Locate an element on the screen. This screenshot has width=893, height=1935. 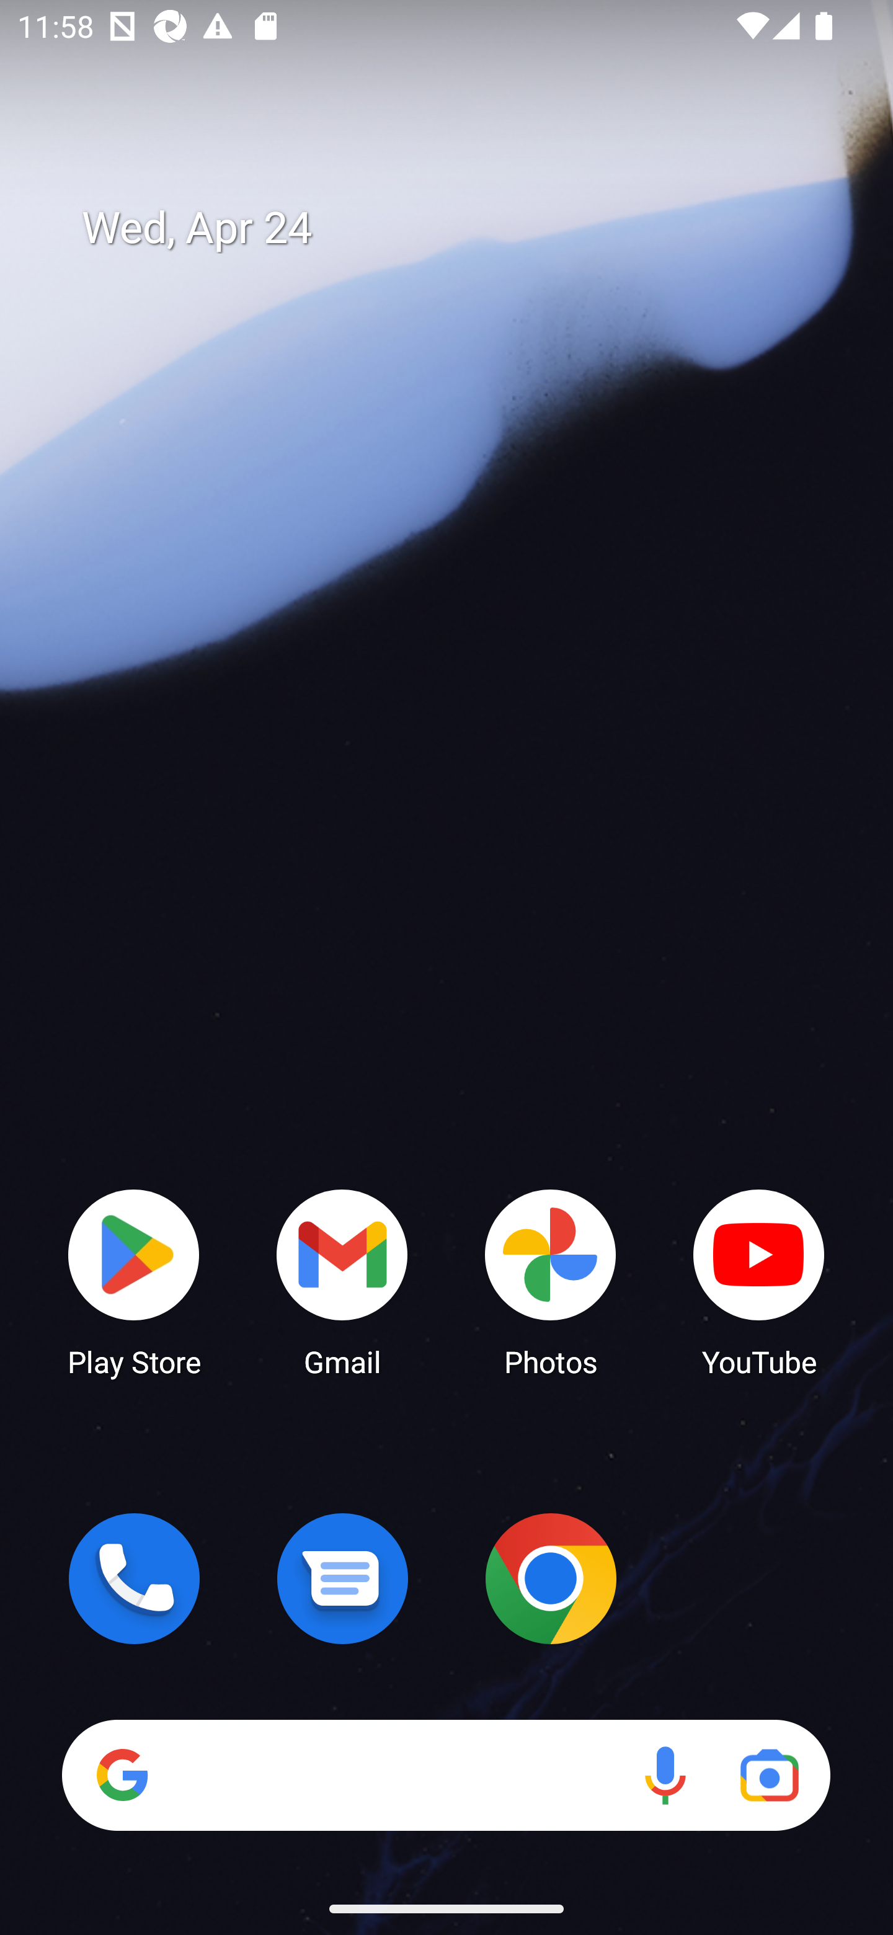
Google Lens is located at coordinates (769, 1775).